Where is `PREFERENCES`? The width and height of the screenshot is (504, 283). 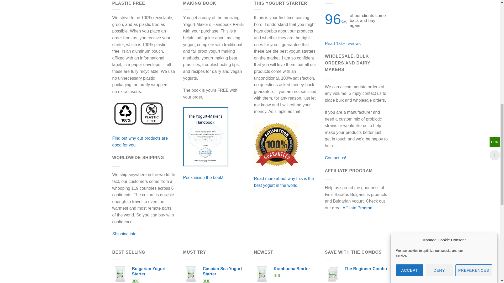
PREFERENCES is located at coordinates (474, 61).